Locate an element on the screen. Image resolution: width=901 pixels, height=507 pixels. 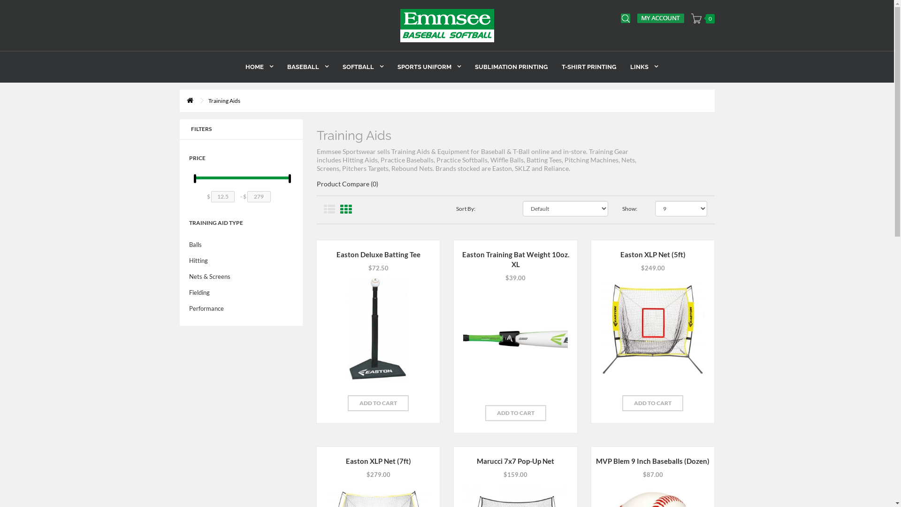
Marucci 7x7 Pop-Up Net is located at coordinates (515, 461).